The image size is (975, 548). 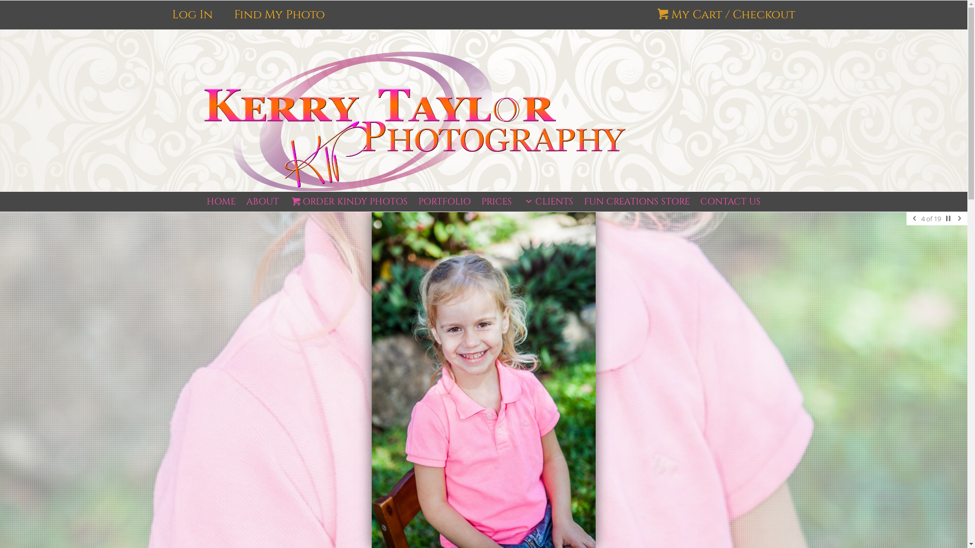 What do you see at coordinates (444, 202) in the screenshot?
I see `PORTFOLIO` at bounding box center [444, 202].